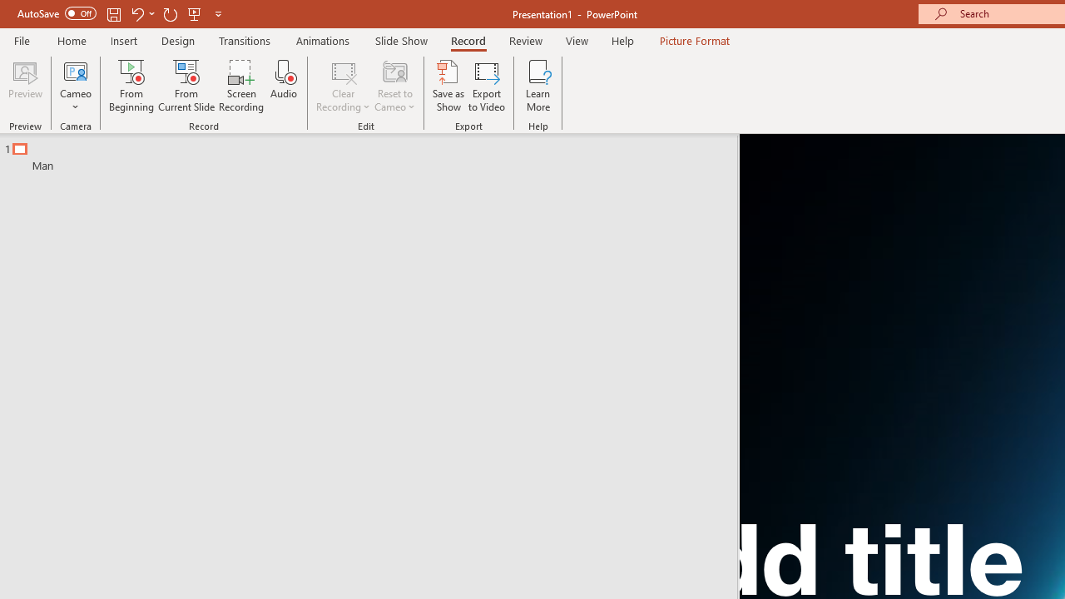 The image size is (1065, 599). I want to click on From Current Slide..., so click(186, 85).